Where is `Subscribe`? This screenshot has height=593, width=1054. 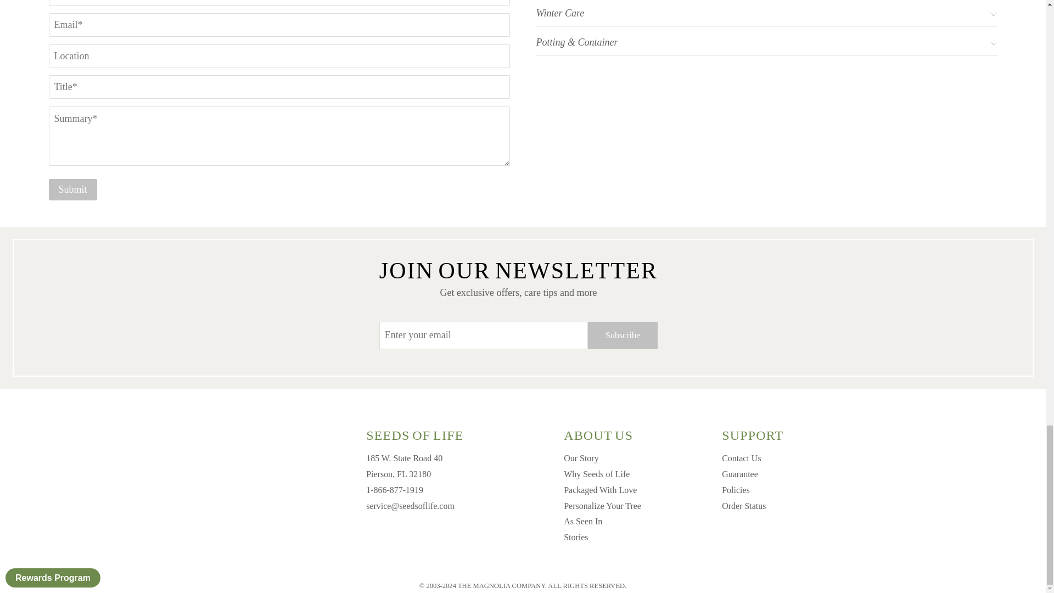 Subscribe is located at coordinates (623, 335).